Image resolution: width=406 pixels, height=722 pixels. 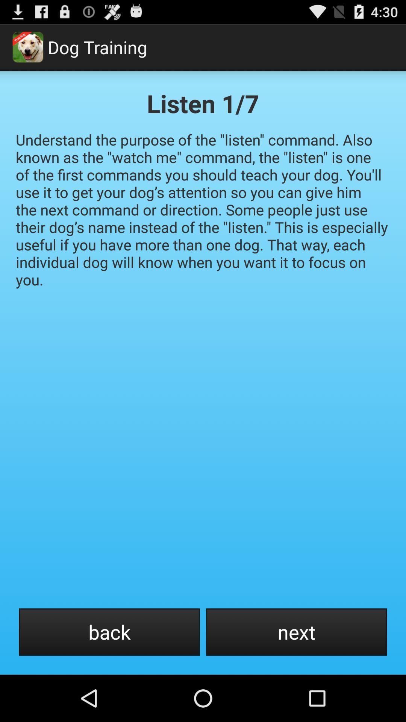 I want to click on click icon below the understand the purpose icon, so click(x=109, y=632).